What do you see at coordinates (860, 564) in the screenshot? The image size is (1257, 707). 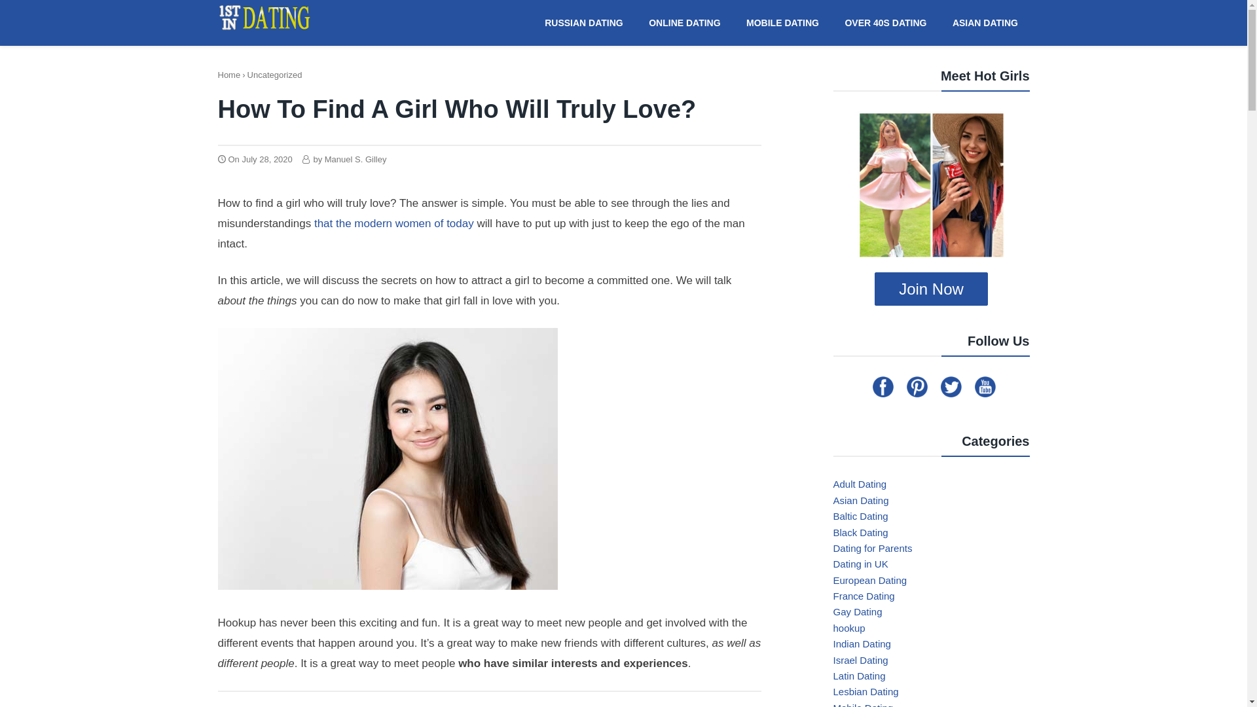 I see `Dating in UK` at bounding box center [860, 564].